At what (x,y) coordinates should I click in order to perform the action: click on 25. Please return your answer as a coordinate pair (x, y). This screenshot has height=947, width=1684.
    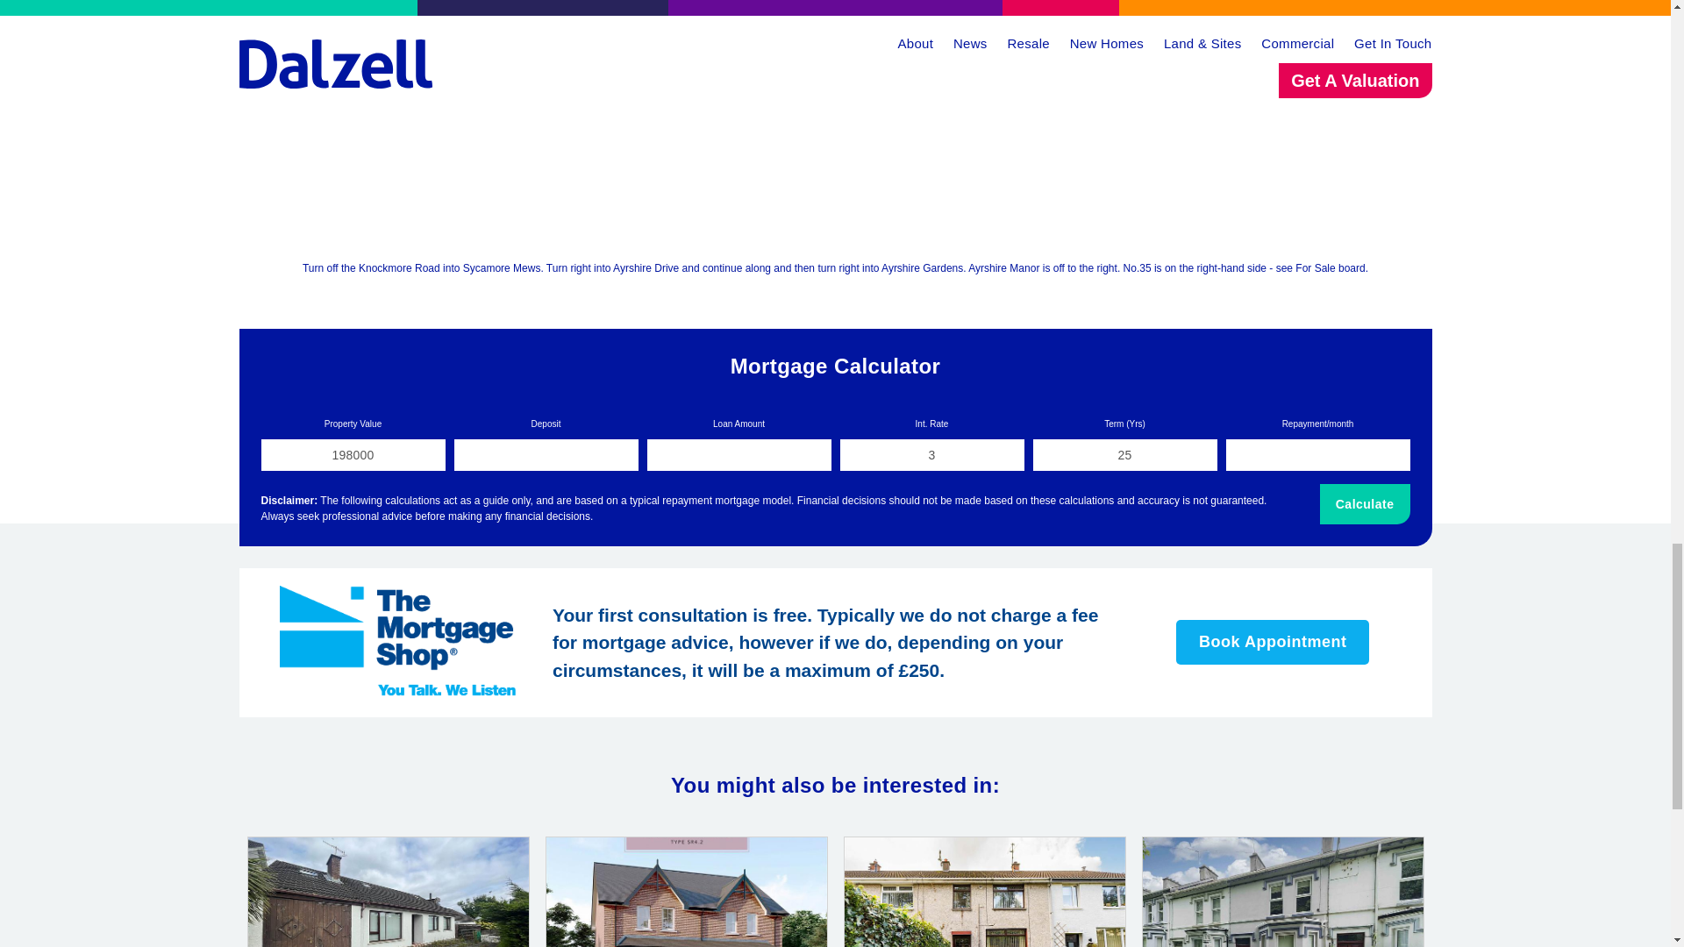
    Looking at the image, I should click on (1125, 454).